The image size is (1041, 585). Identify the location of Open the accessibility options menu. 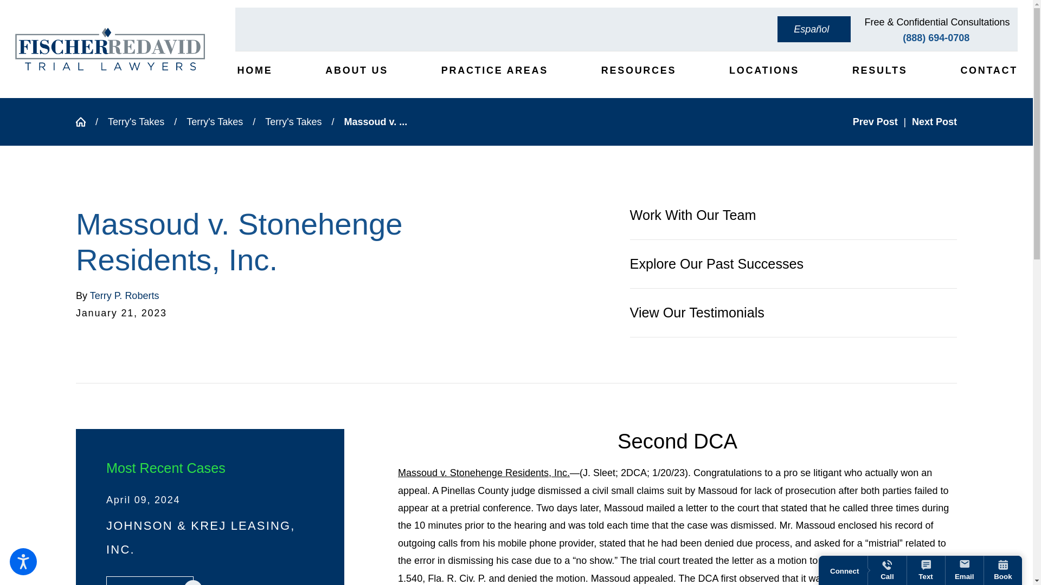
(23, 561).